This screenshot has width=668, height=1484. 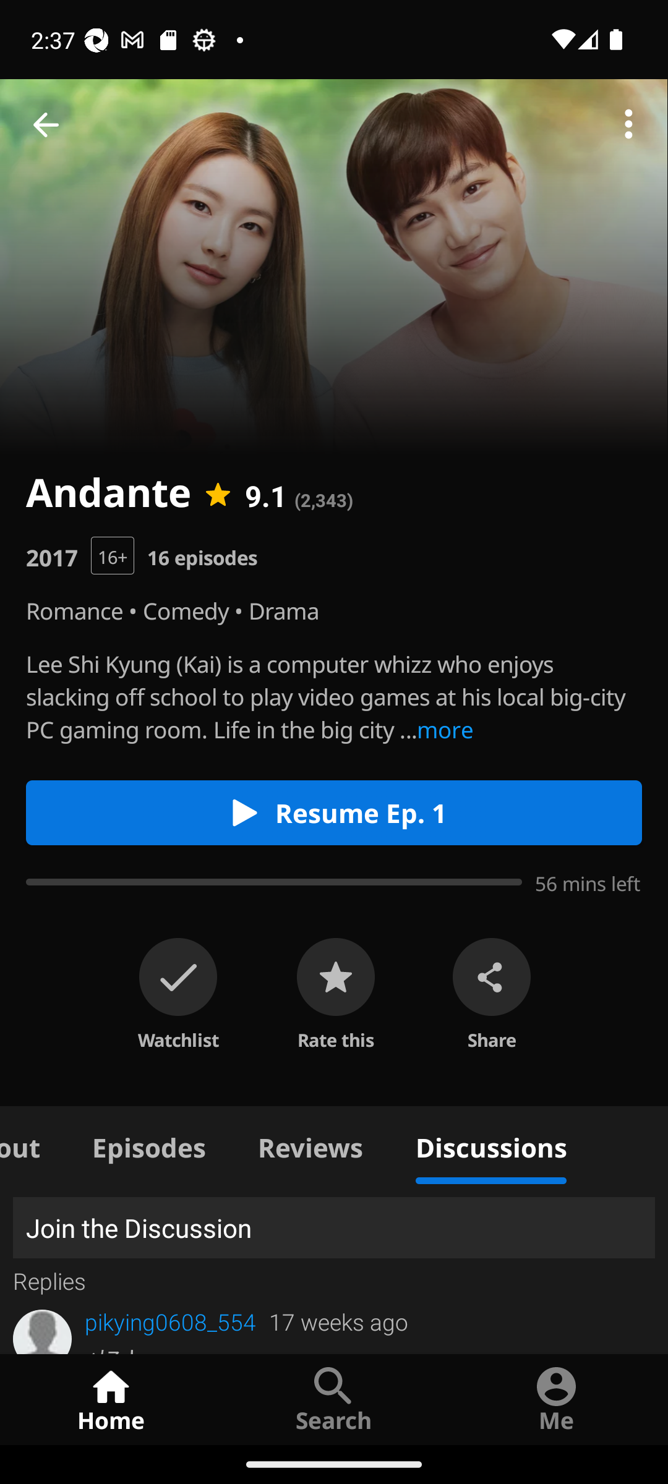 I want to click on on, so click(x=178, y=977).